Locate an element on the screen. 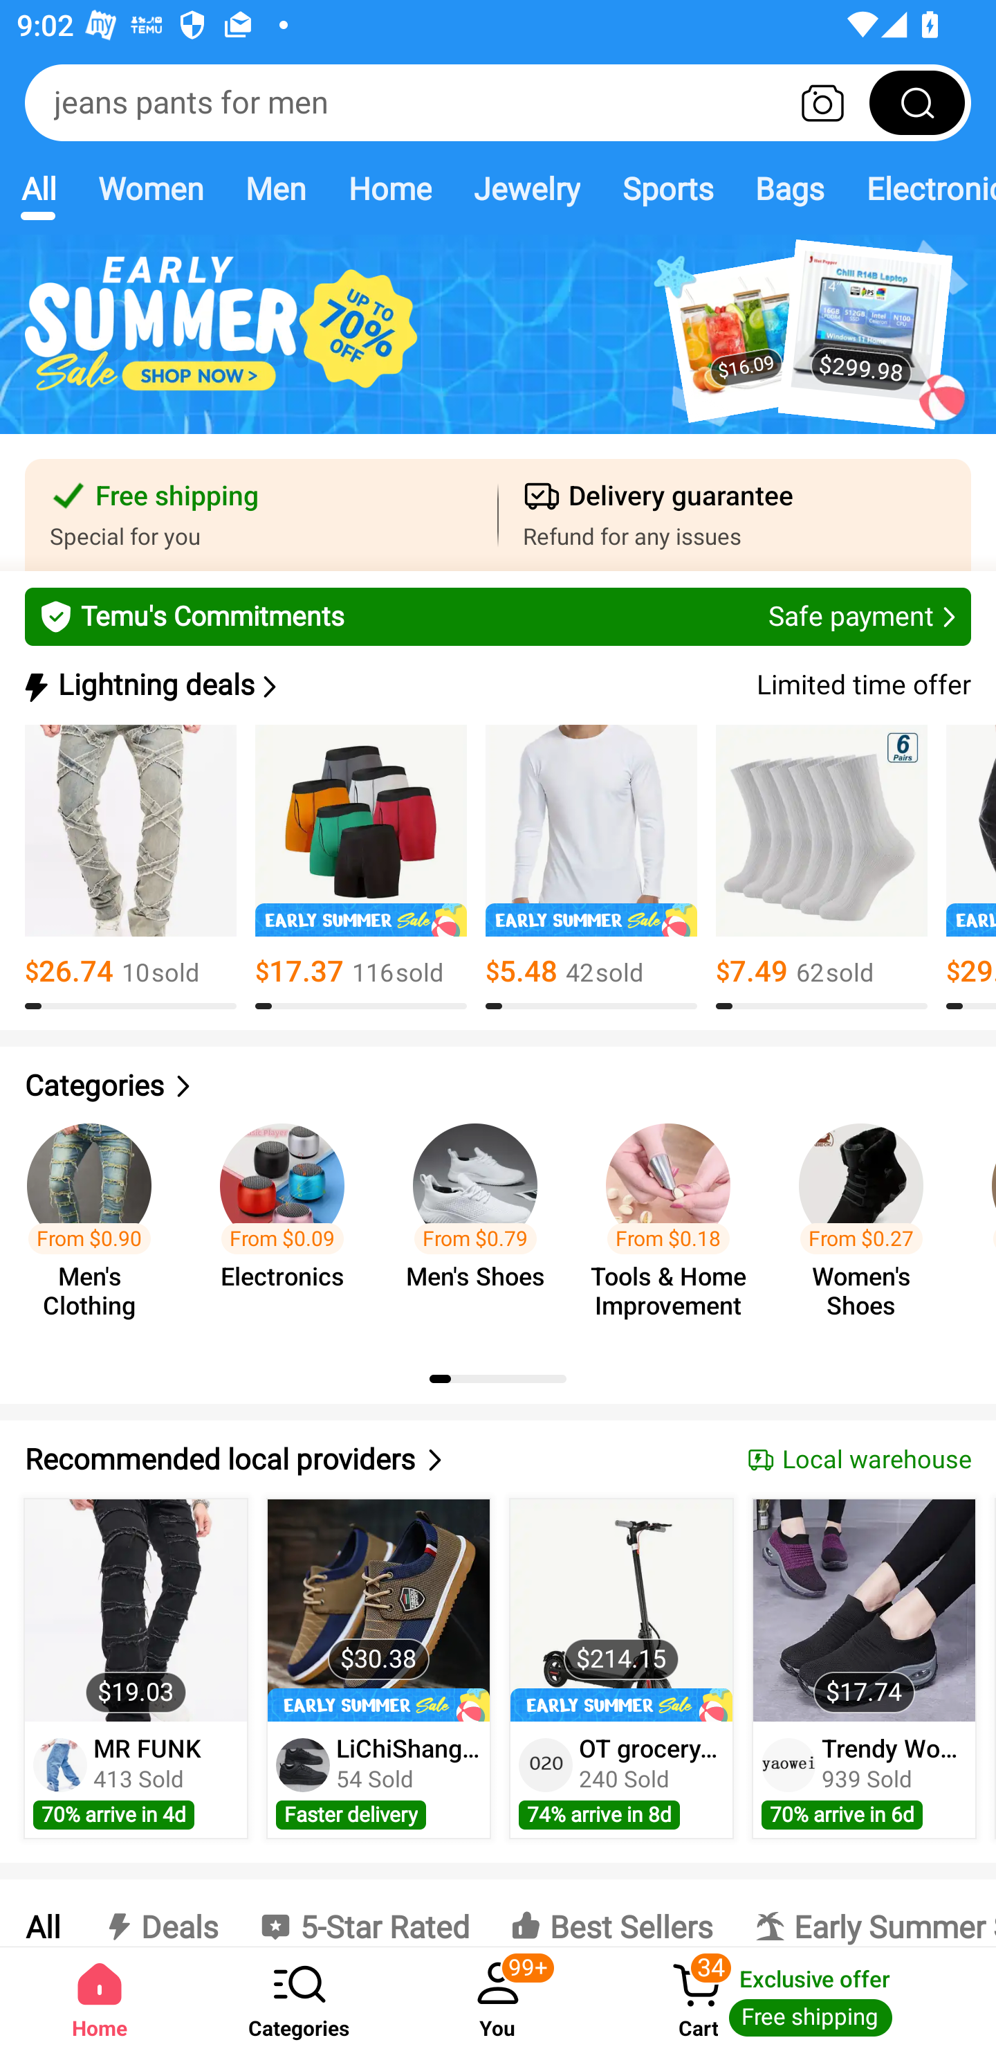 This screenshot has width=996, height=2049. 5-Star Rated 5-Star Rated 5-Star Rated is located at coordinates (364, 1913).